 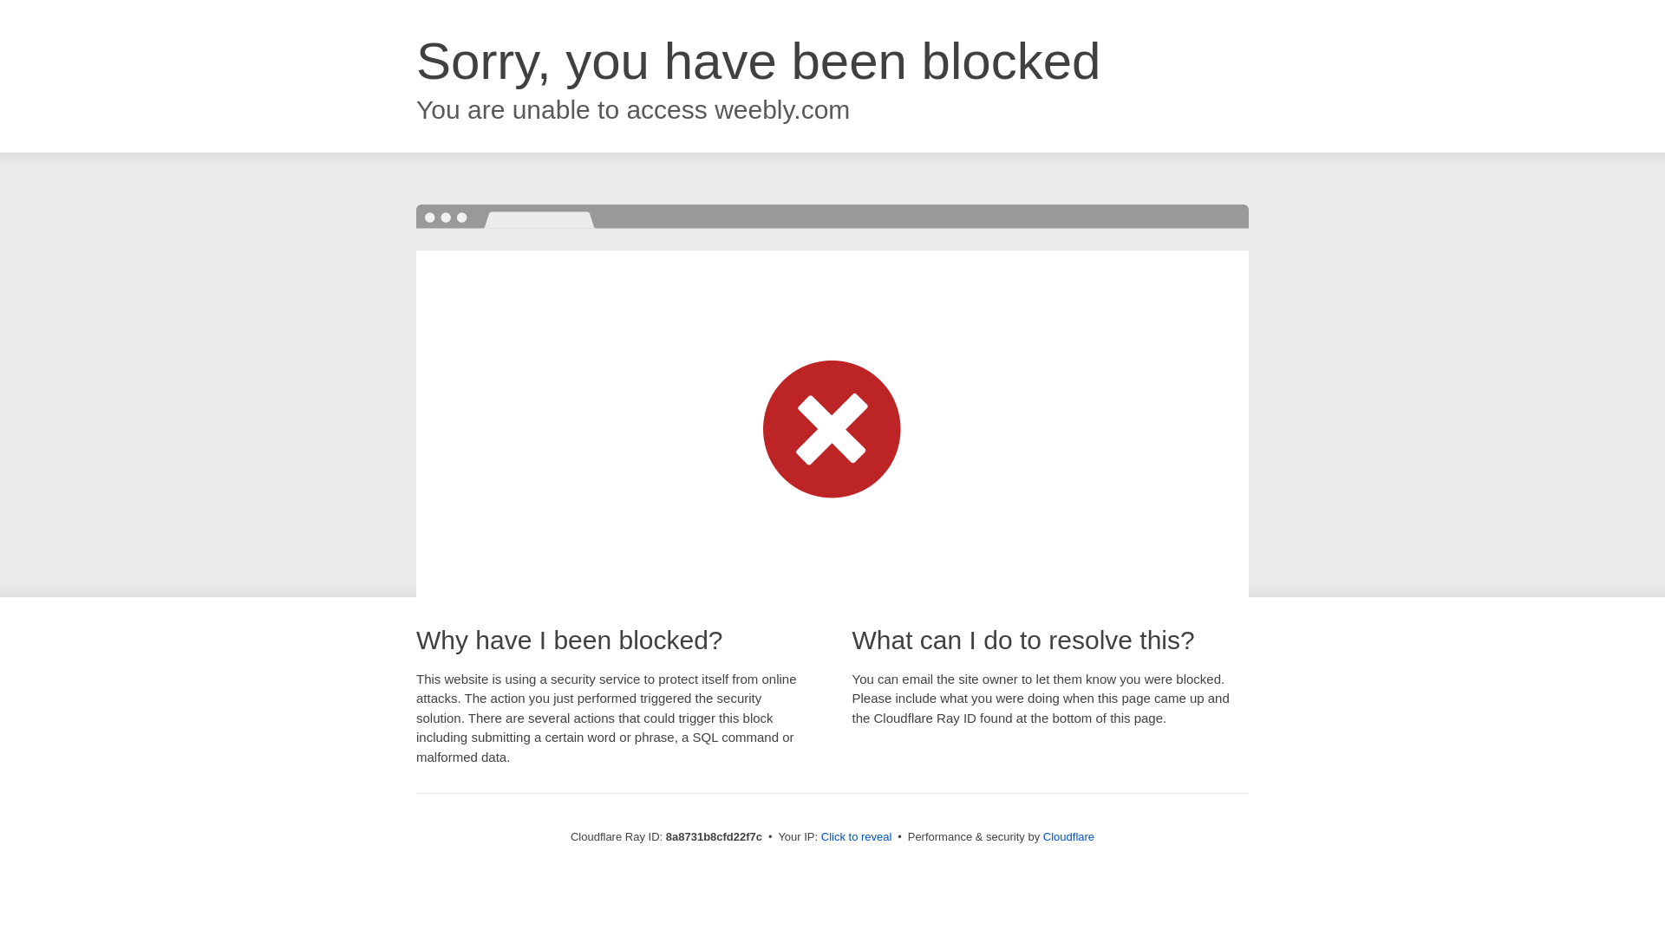 What do you see at coordinates (857, 837) in the screenshot?
I see `Click to reveal` at bounding box center [857, 837].